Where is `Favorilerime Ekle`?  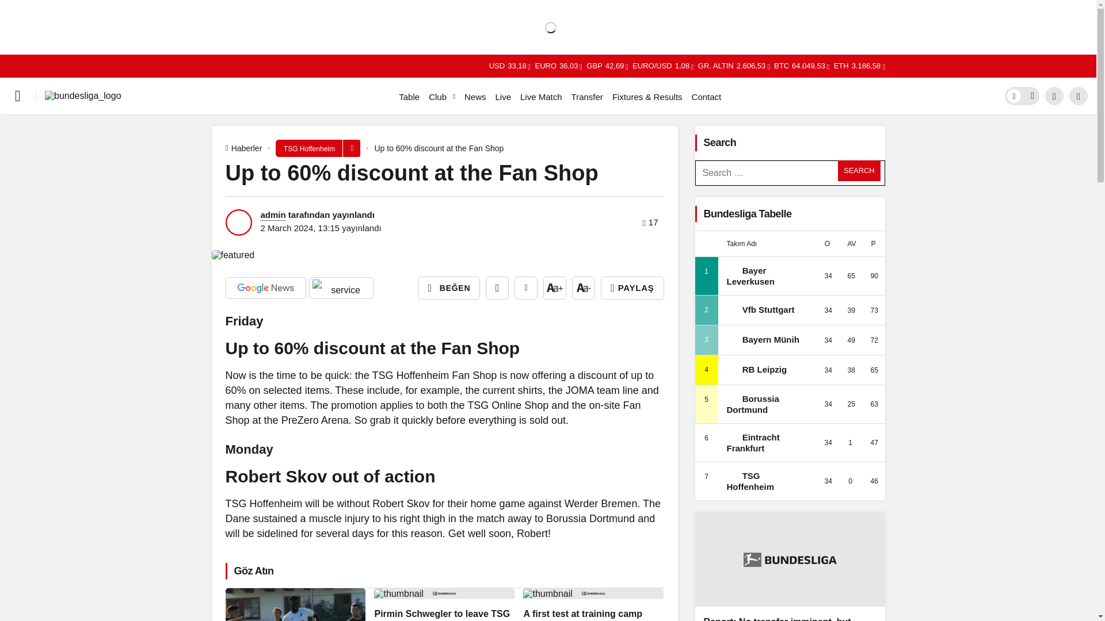 Favorilerime Ekle is located at coordinates (497, 287).